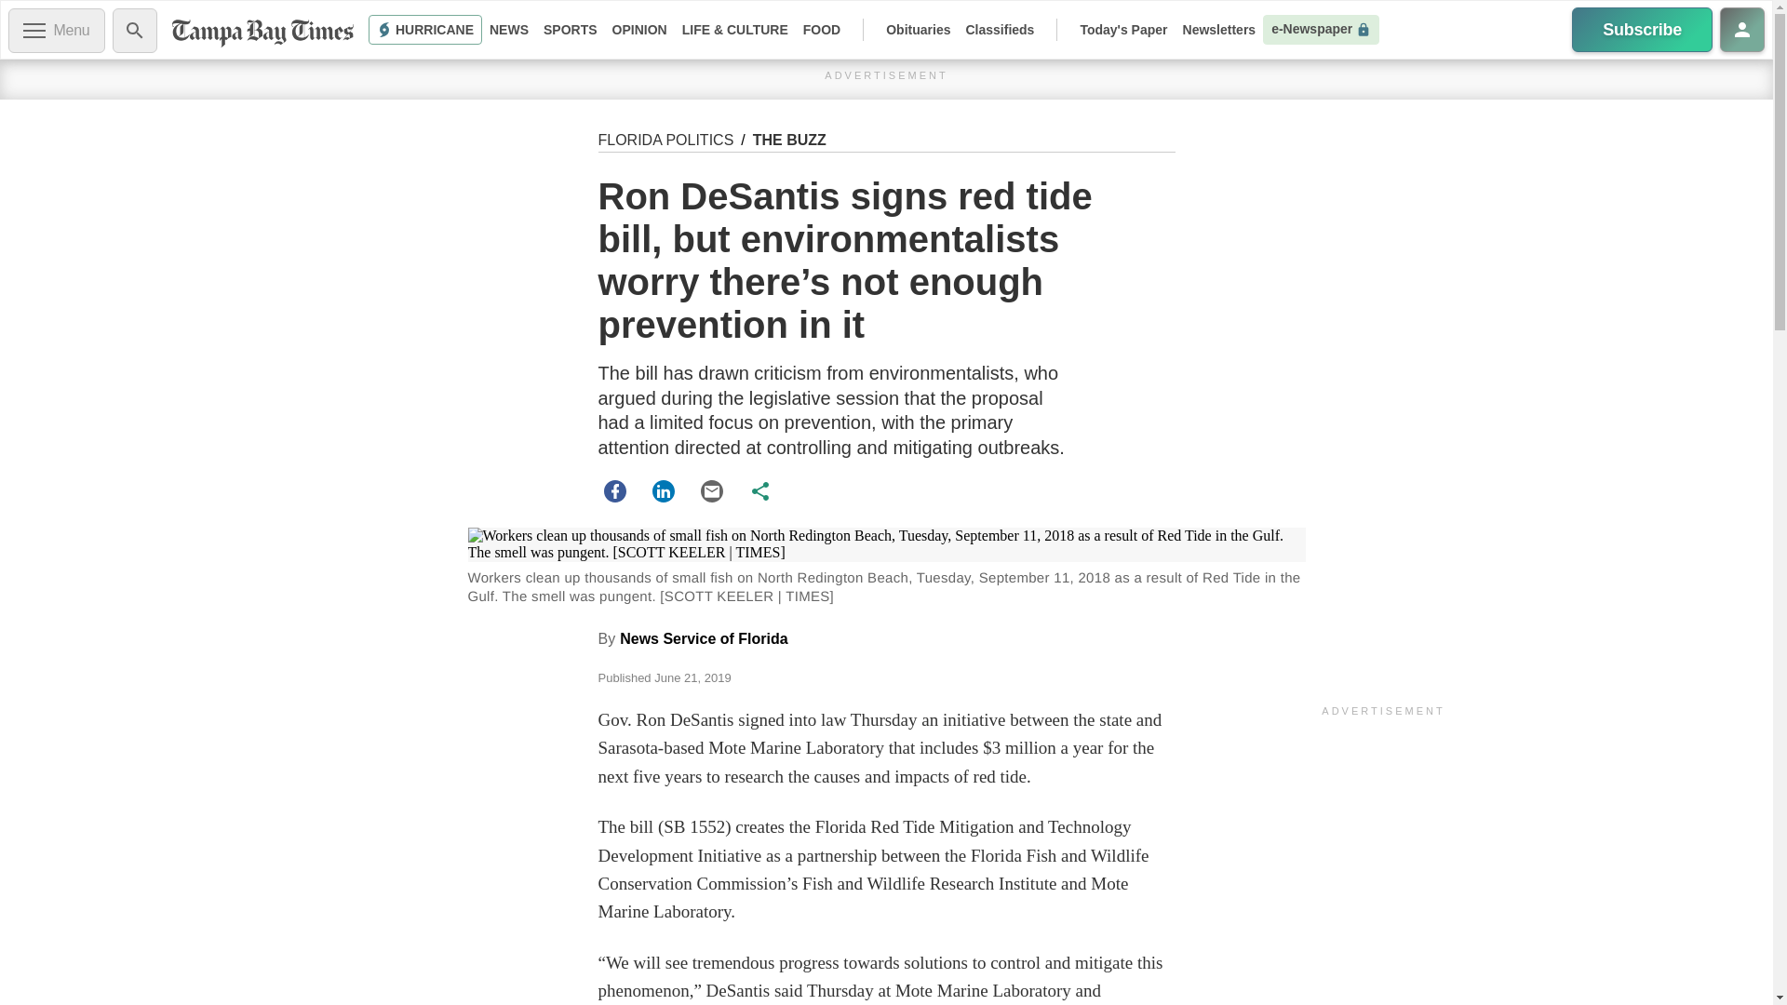 This screenshot has height=1005, width=1787. What do you see at coordinates (57, 30) in the screenshot?
I see `Menu` at bounding box center [57, 30].